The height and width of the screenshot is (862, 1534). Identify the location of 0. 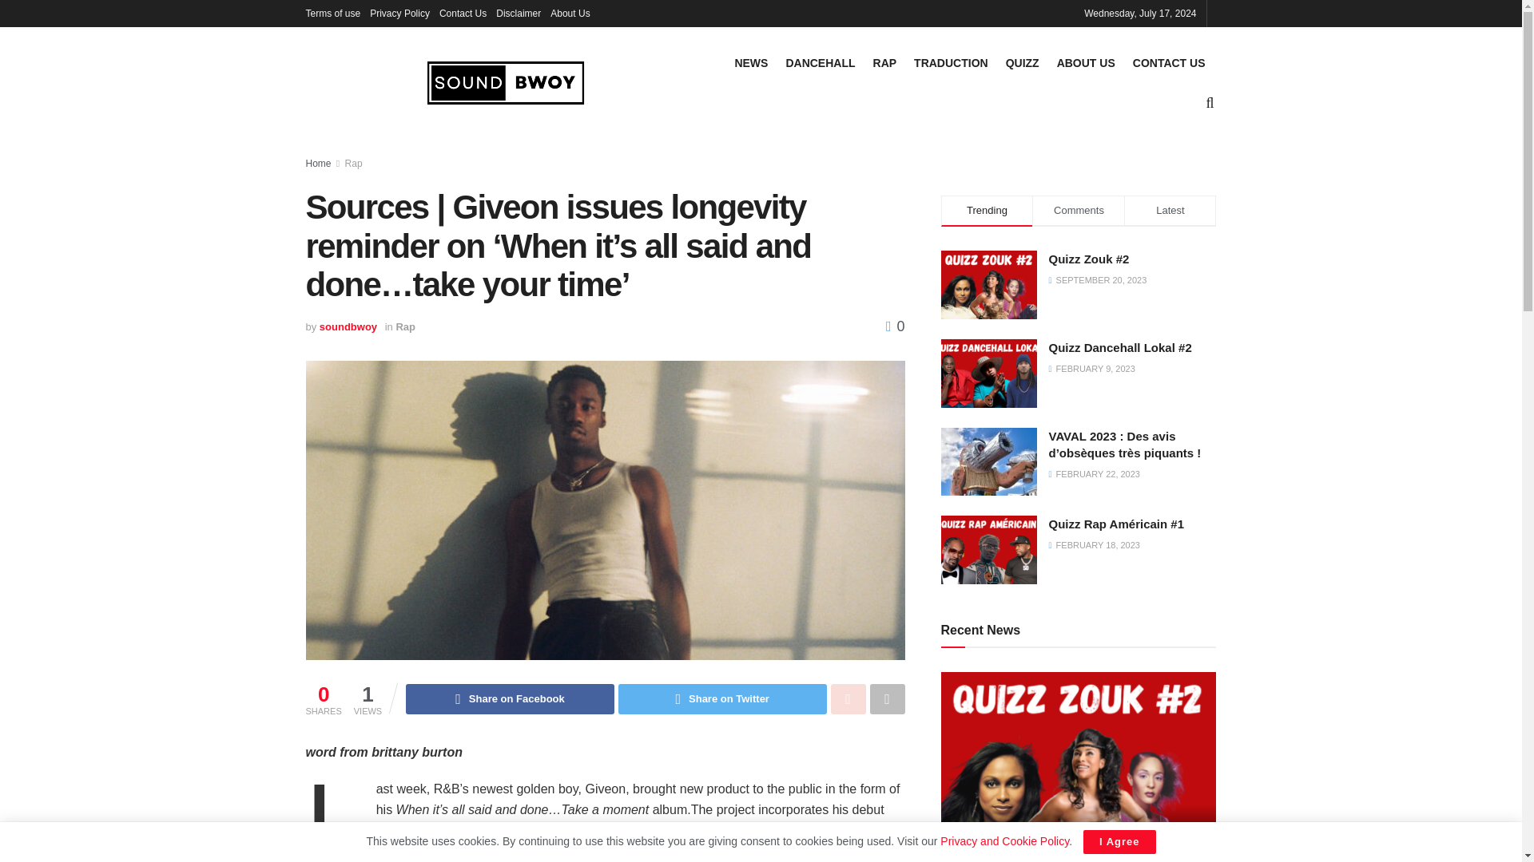
(895, 326).